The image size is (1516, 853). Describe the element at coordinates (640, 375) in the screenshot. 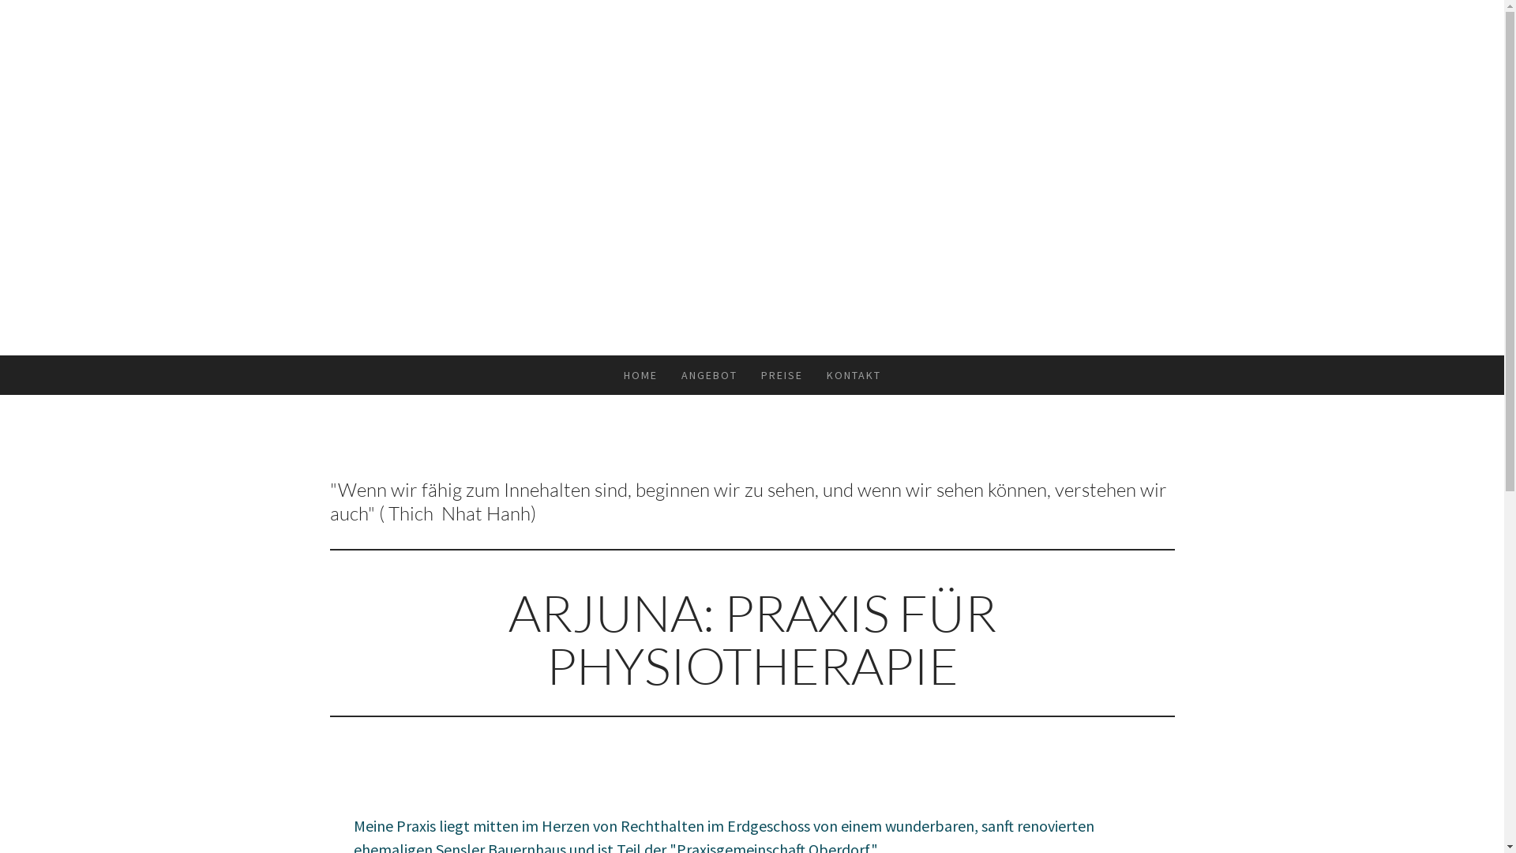

I see `HOME` at that location.